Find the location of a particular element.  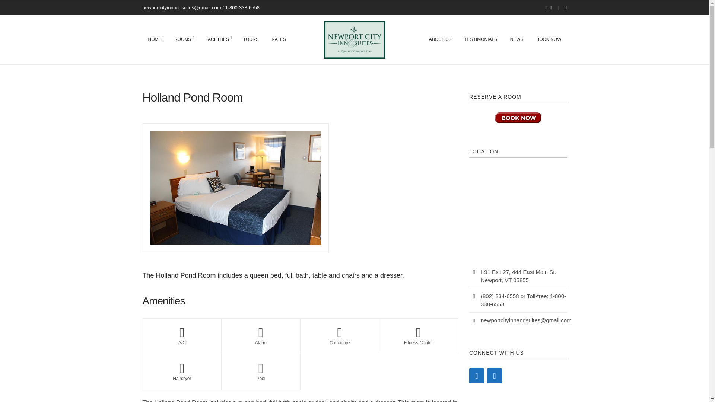

BOOK NOW is located at coordinates (549, 39).